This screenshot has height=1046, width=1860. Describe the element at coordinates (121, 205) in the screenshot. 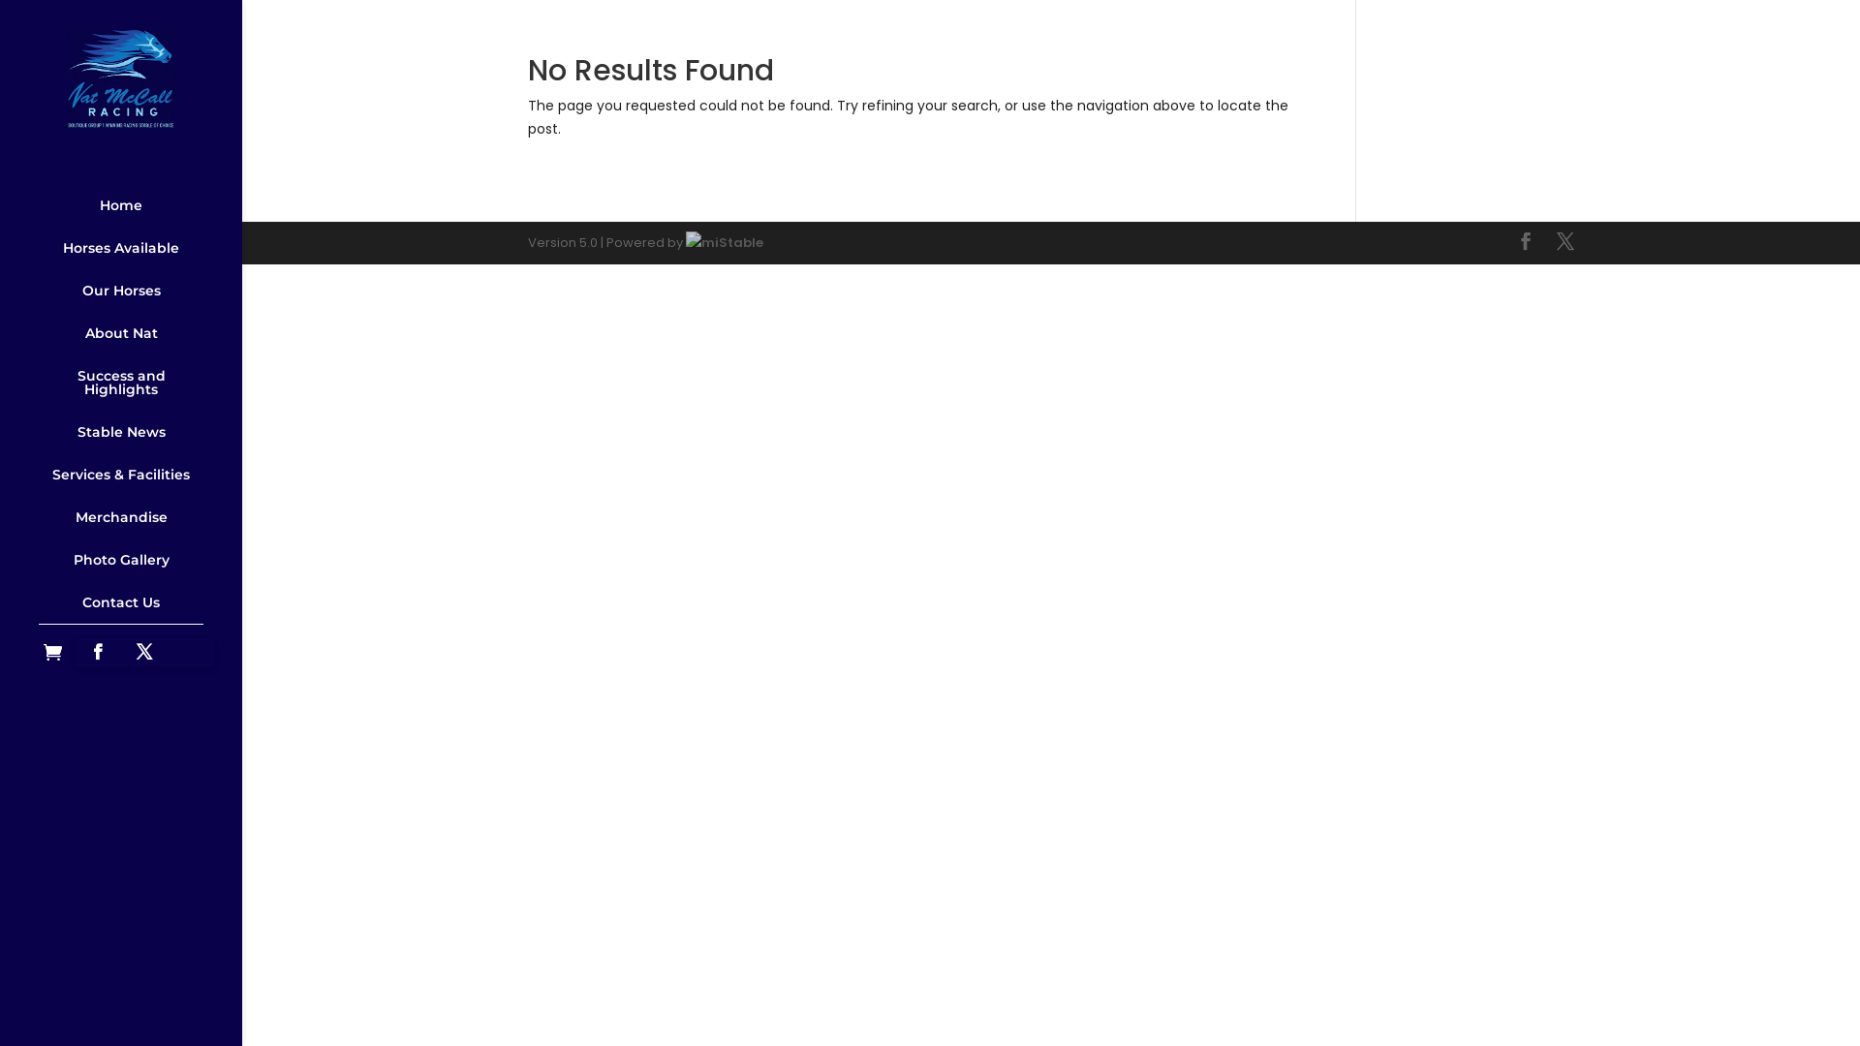

I see `Home` at that location.